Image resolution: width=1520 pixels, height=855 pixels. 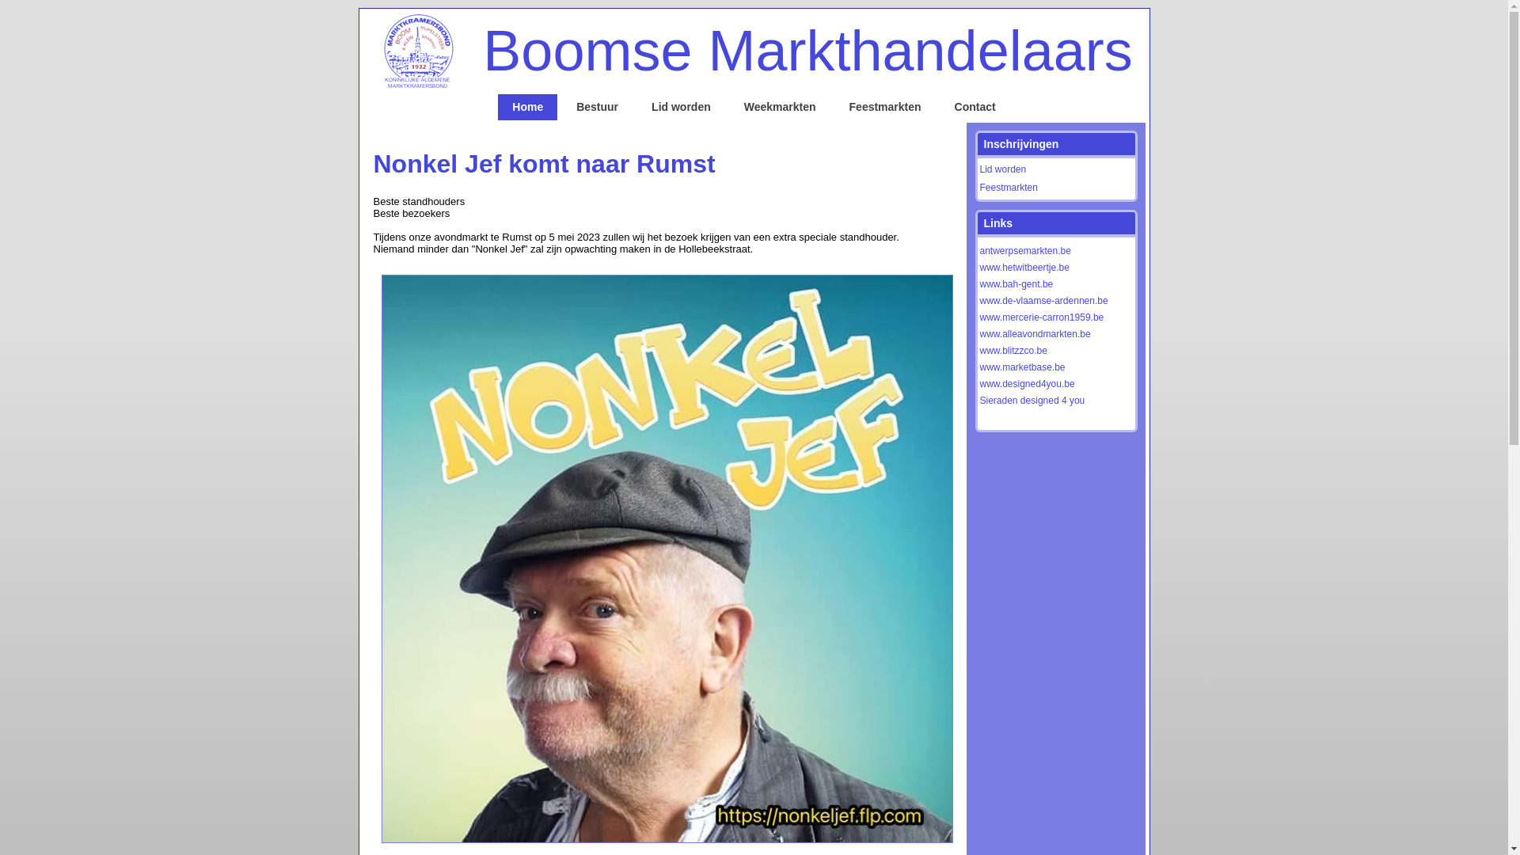 I want to click on www.alleavondmarkten.be, so click(x=1035, y=333).